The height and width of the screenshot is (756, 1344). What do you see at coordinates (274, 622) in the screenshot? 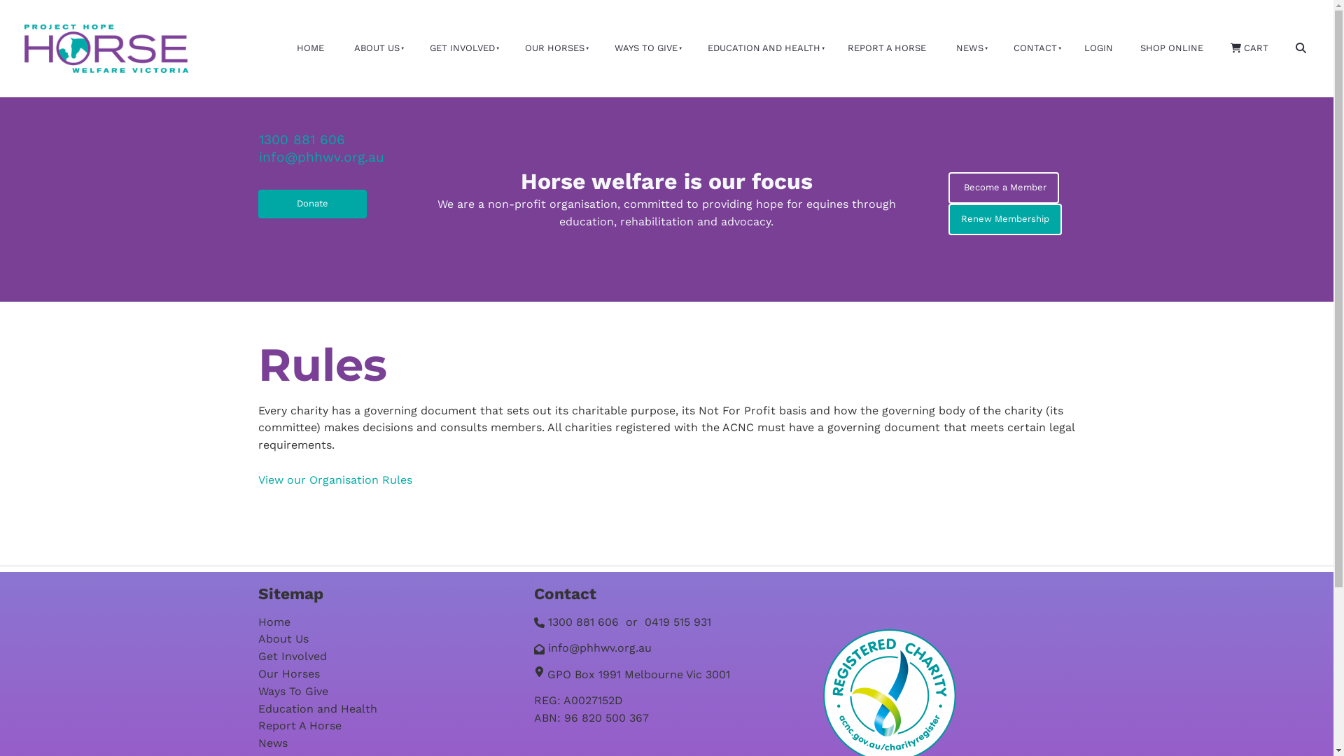
I see `Home` at bounding box center [274, 622].